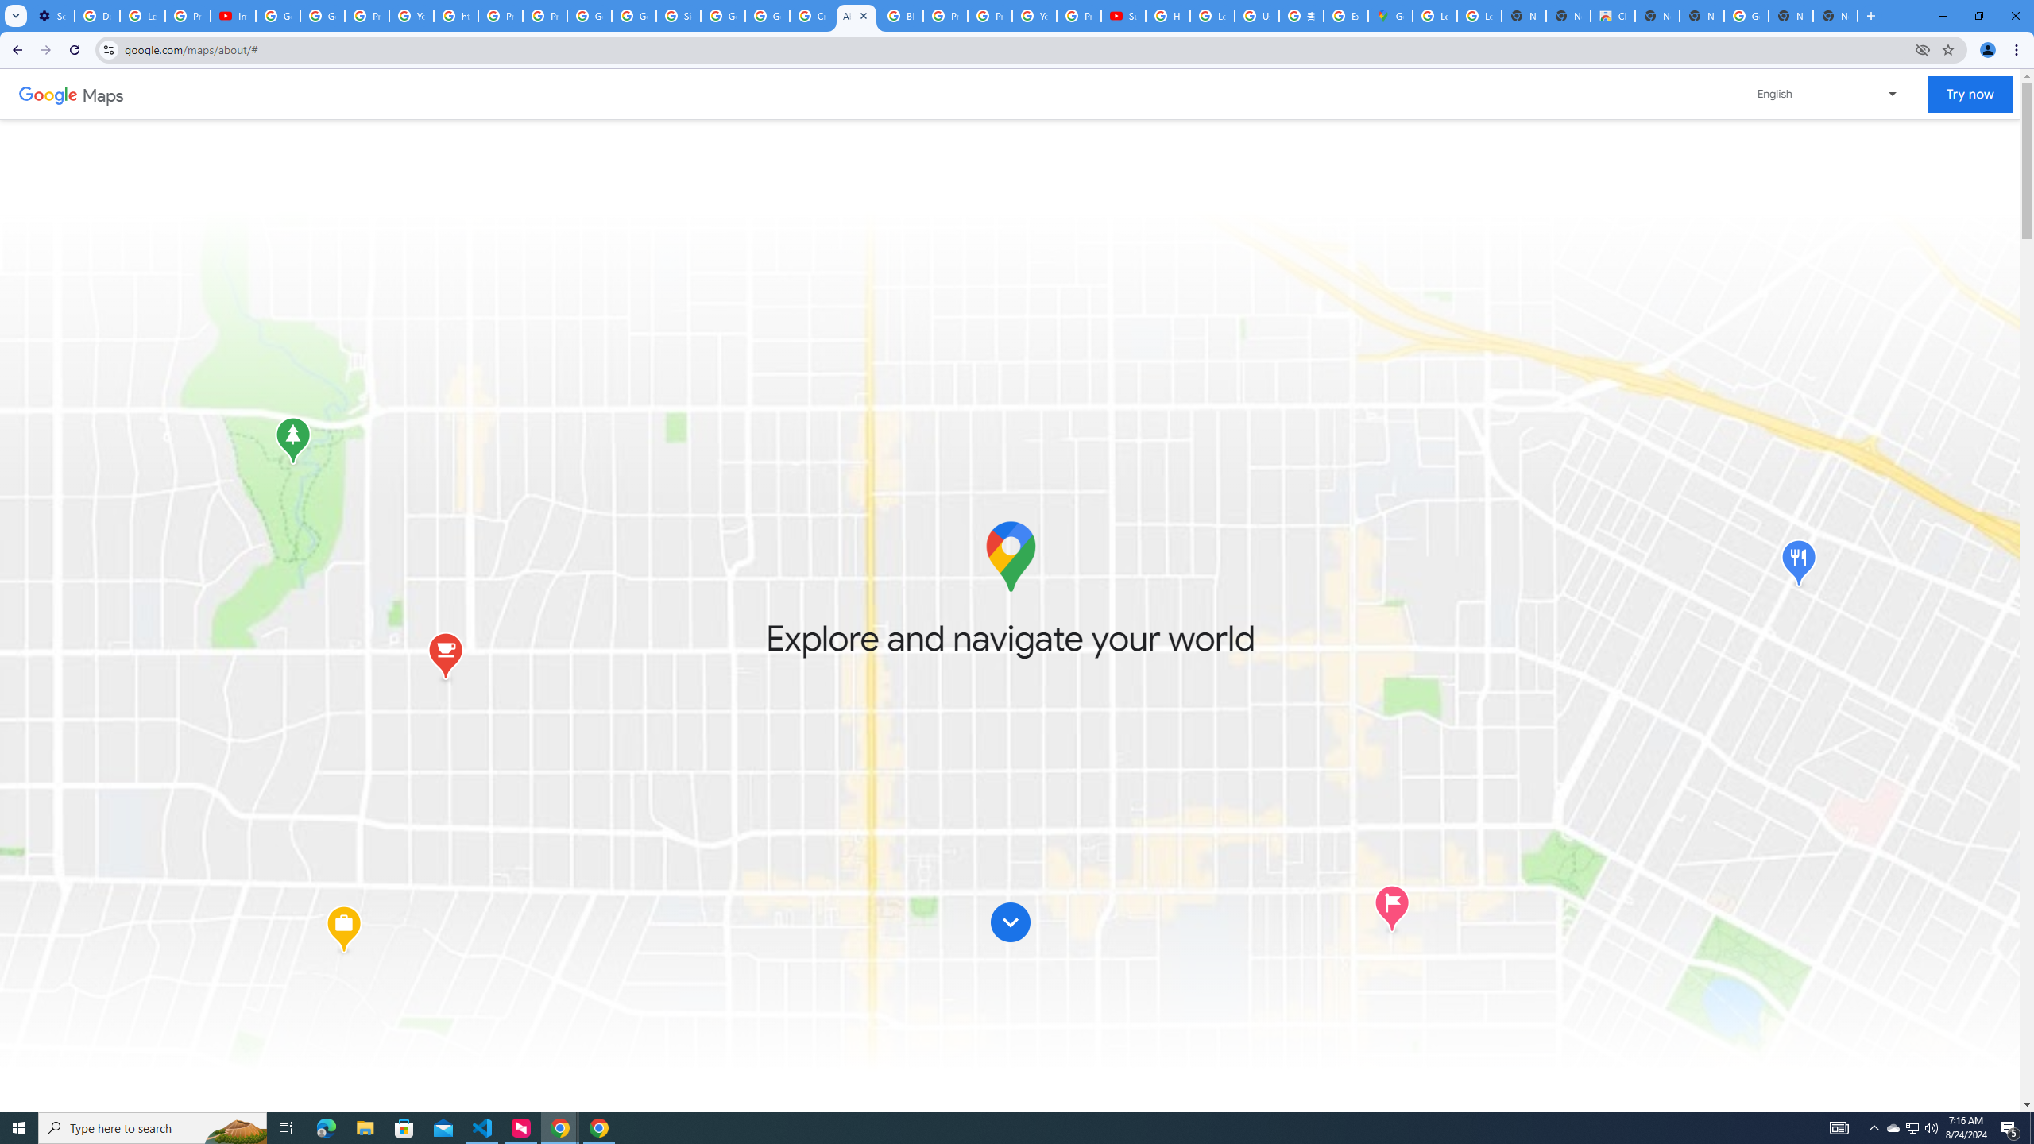 The width and height of the screenshot is (2034, 1144). What do you see at coordinates (989, 16) in the screenshot?
I see `Privacy Help Center - Policies Help` at bounding box center [989, 16].